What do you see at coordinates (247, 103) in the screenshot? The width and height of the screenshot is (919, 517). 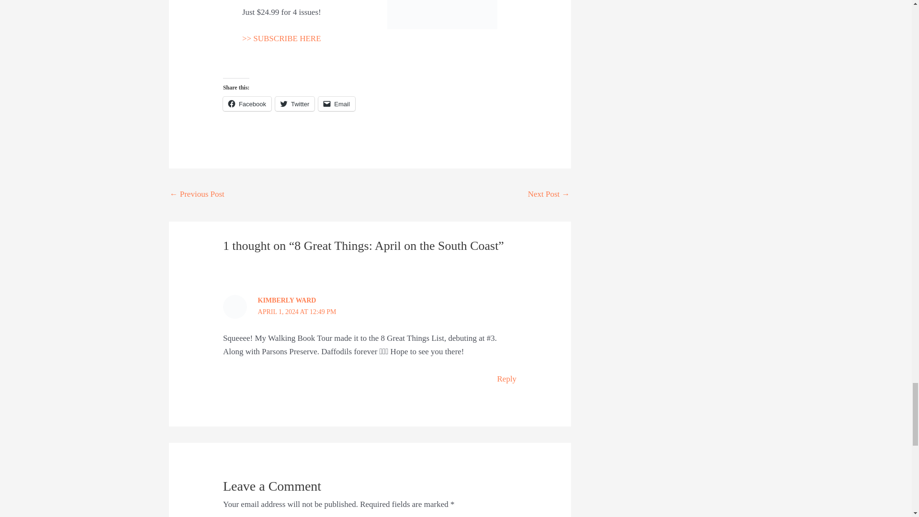 I see `Facebook` at bounding box center [247, 103].